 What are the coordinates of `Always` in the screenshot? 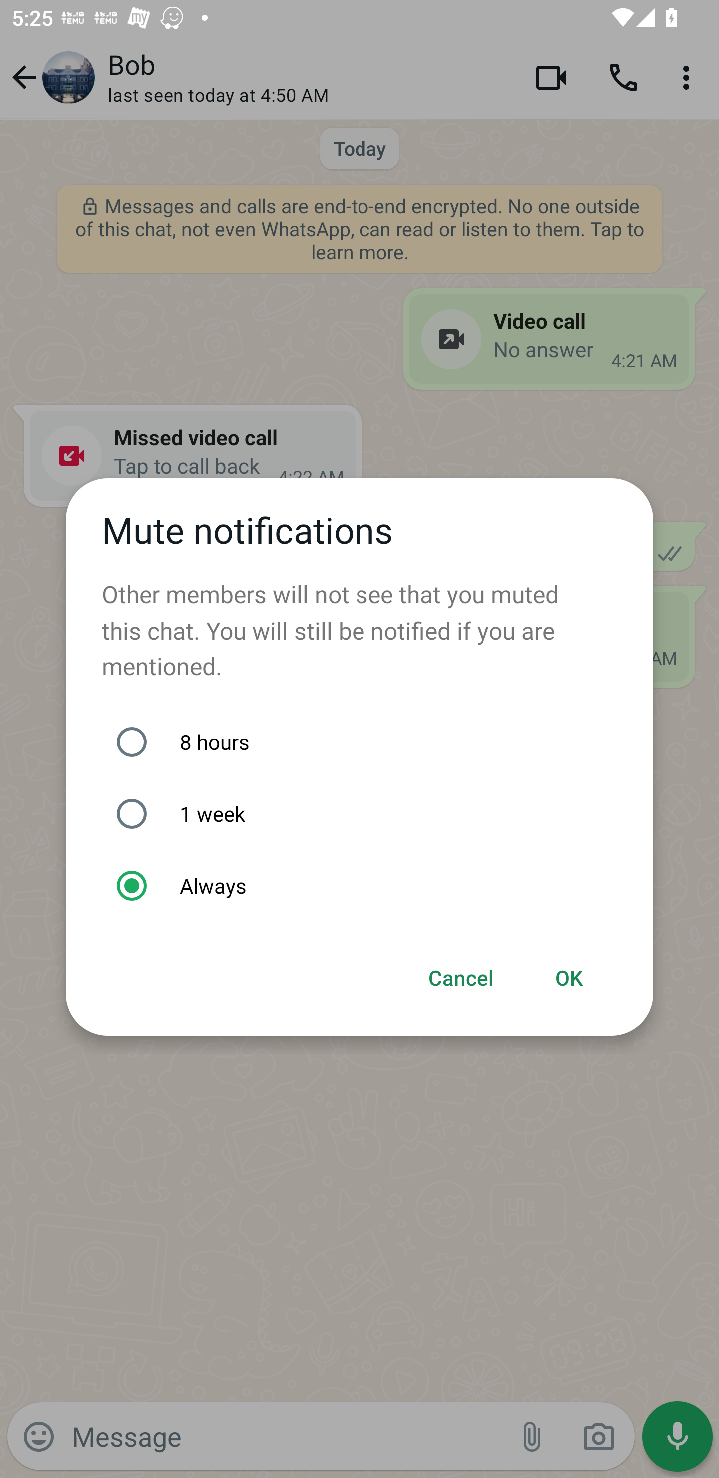 It's located at (368, 886).